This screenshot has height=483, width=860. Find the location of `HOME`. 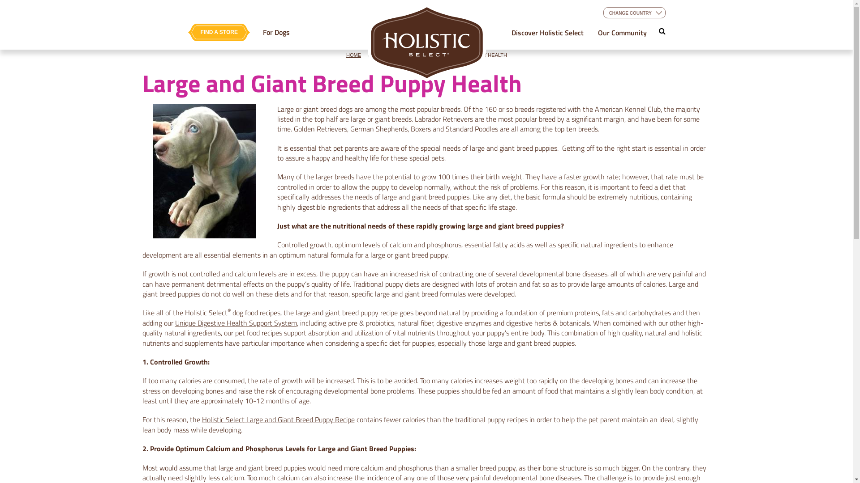

HOME is located at coordinates (354, 55).